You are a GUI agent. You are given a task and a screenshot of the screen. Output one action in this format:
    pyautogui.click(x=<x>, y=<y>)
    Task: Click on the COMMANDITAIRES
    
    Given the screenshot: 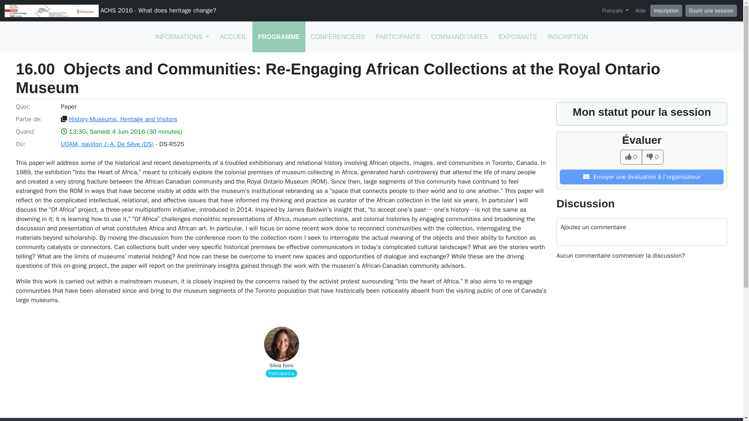 What is the action you would take?
    pyautogui.click(x=459, y=37)
    